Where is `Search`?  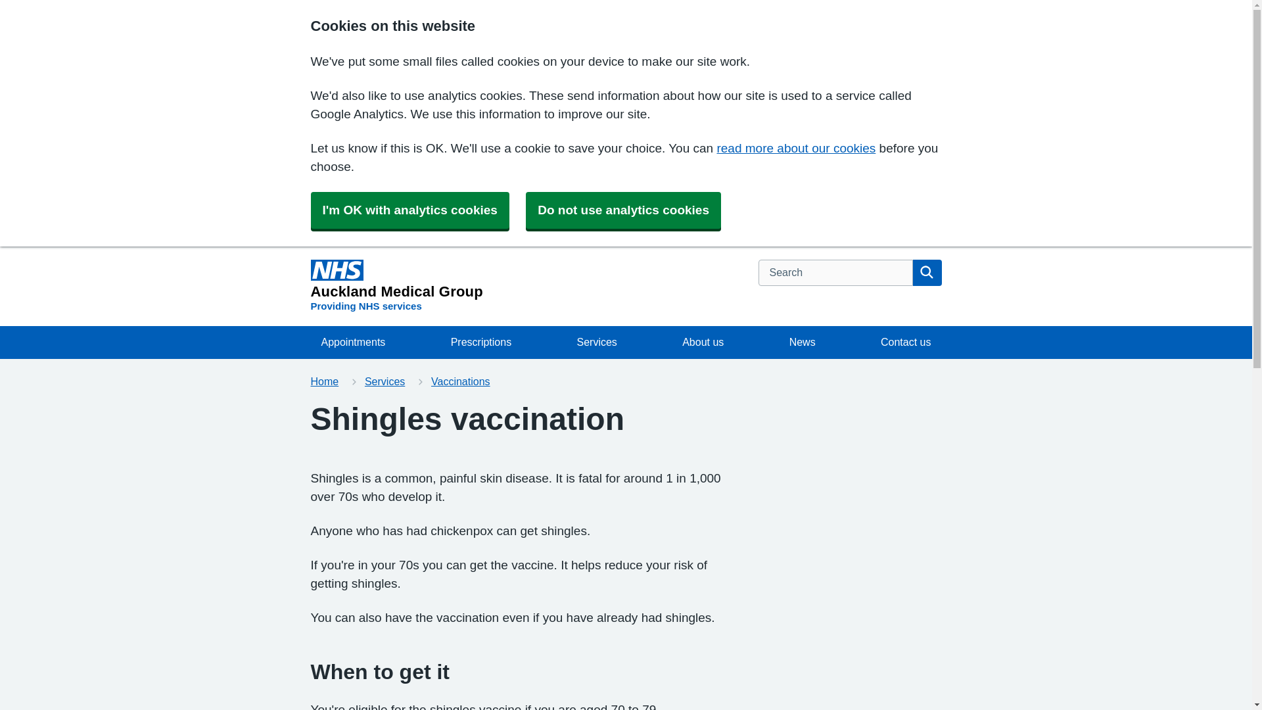
Search is located at coordinates (927, 273).